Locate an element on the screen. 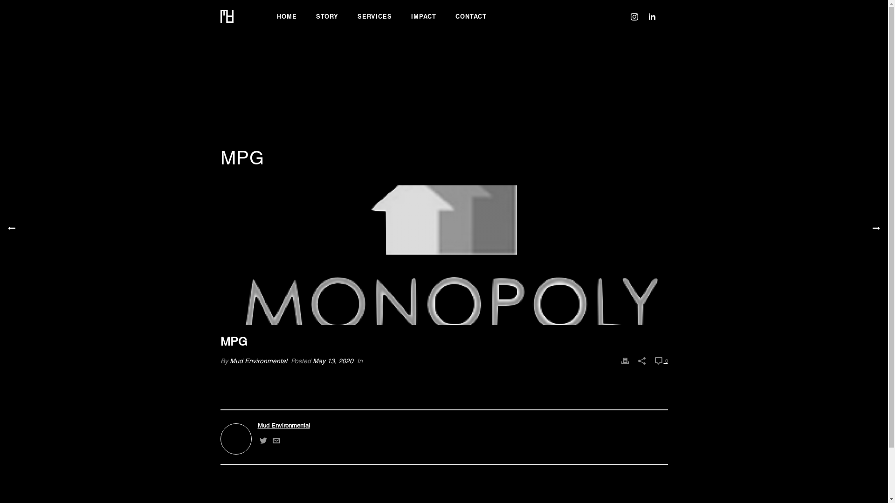 The height and width of the screenshot is (503, 895). HOME is located at coordinates (287, 16).